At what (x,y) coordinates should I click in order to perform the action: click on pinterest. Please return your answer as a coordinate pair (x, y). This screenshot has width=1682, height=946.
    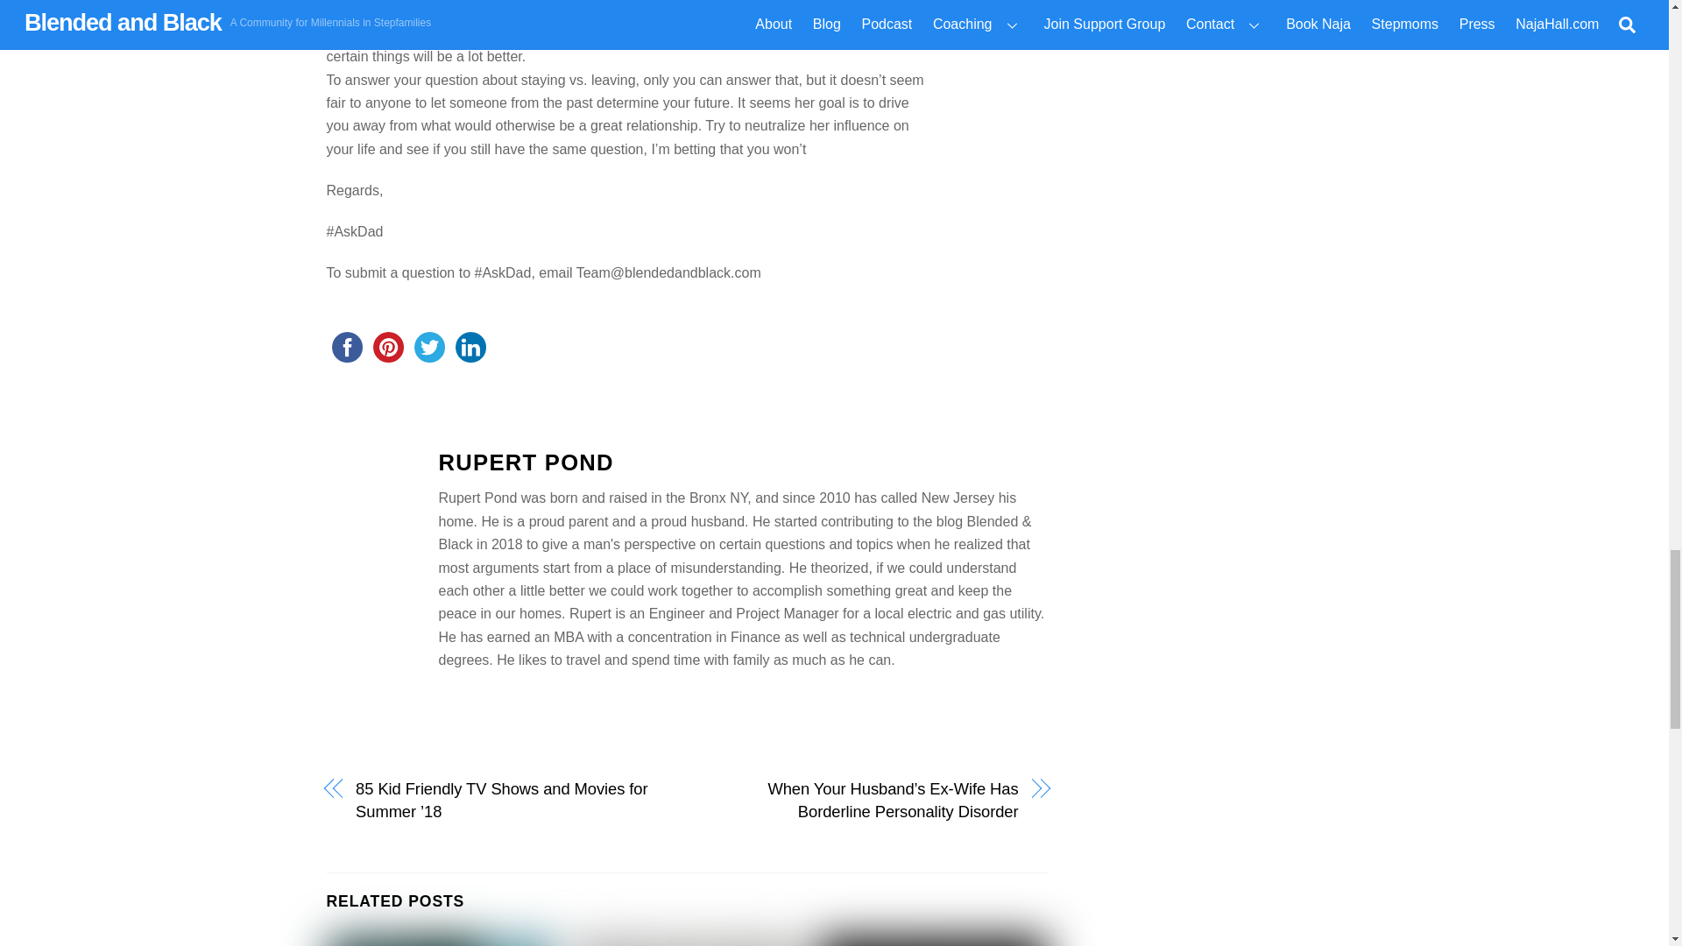
    Looking at the image, I should click on (388, 347).